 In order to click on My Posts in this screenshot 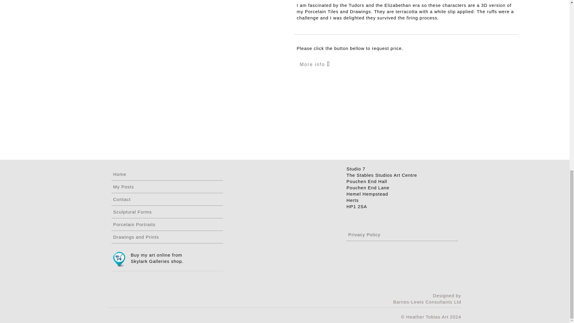, I will do `click(167, 187)`.